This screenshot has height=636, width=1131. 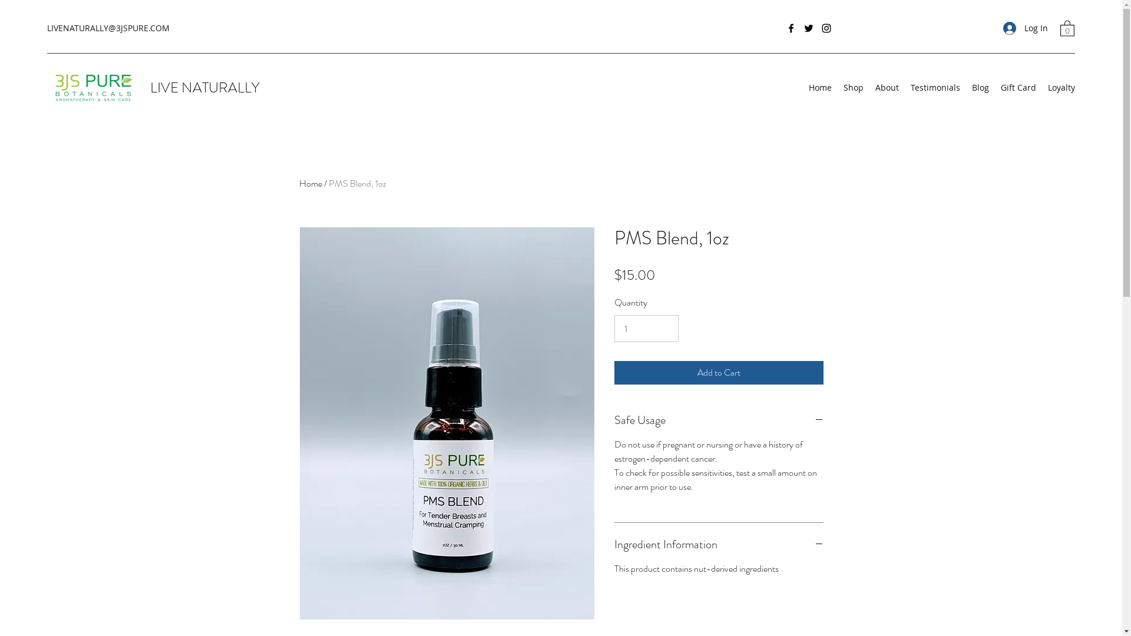 What do you see at coordinates (108, 28) in the screenshot?
I see `LIVENATURALLY@3JSPURE.COM` at bounding box center [108, 28].